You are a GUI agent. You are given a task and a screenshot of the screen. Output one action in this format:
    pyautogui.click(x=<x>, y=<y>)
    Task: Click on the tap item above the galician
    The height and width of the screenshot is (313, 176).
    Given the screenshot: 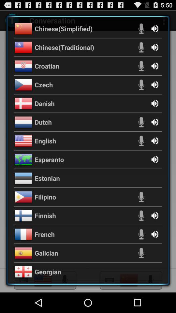 What is the action you would take?
    pyautogui.click(x=45, y=234)
    